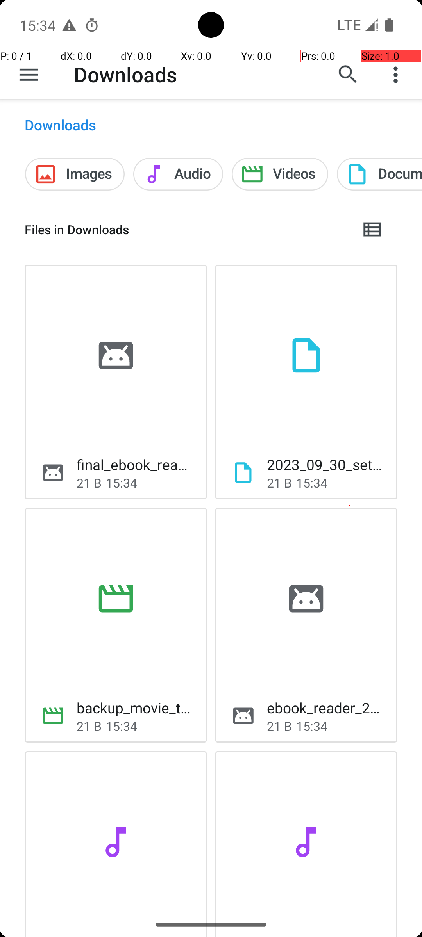 The height and width of the screenshot is (937, 422). I want to click on backup_movie_trailer.mp4, so click(135, 707).